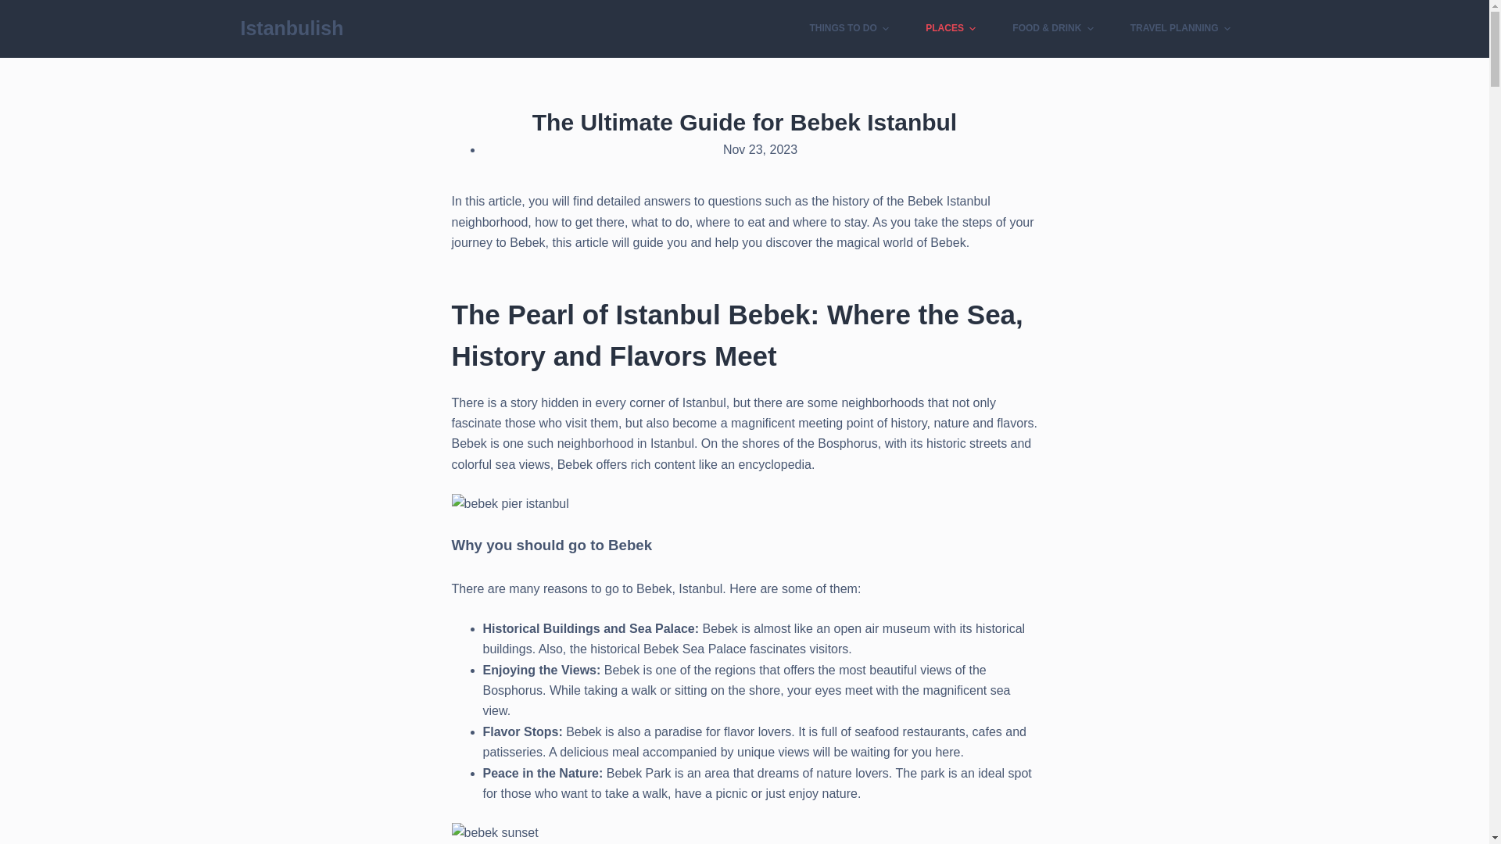 The width and height of the screenshot is (1501, 844). What do you see at coordinates (744, 122) in the screenshot?
I see `The Ultimate Guide for Bebek Istanbul` at bounding box center [744, 122].